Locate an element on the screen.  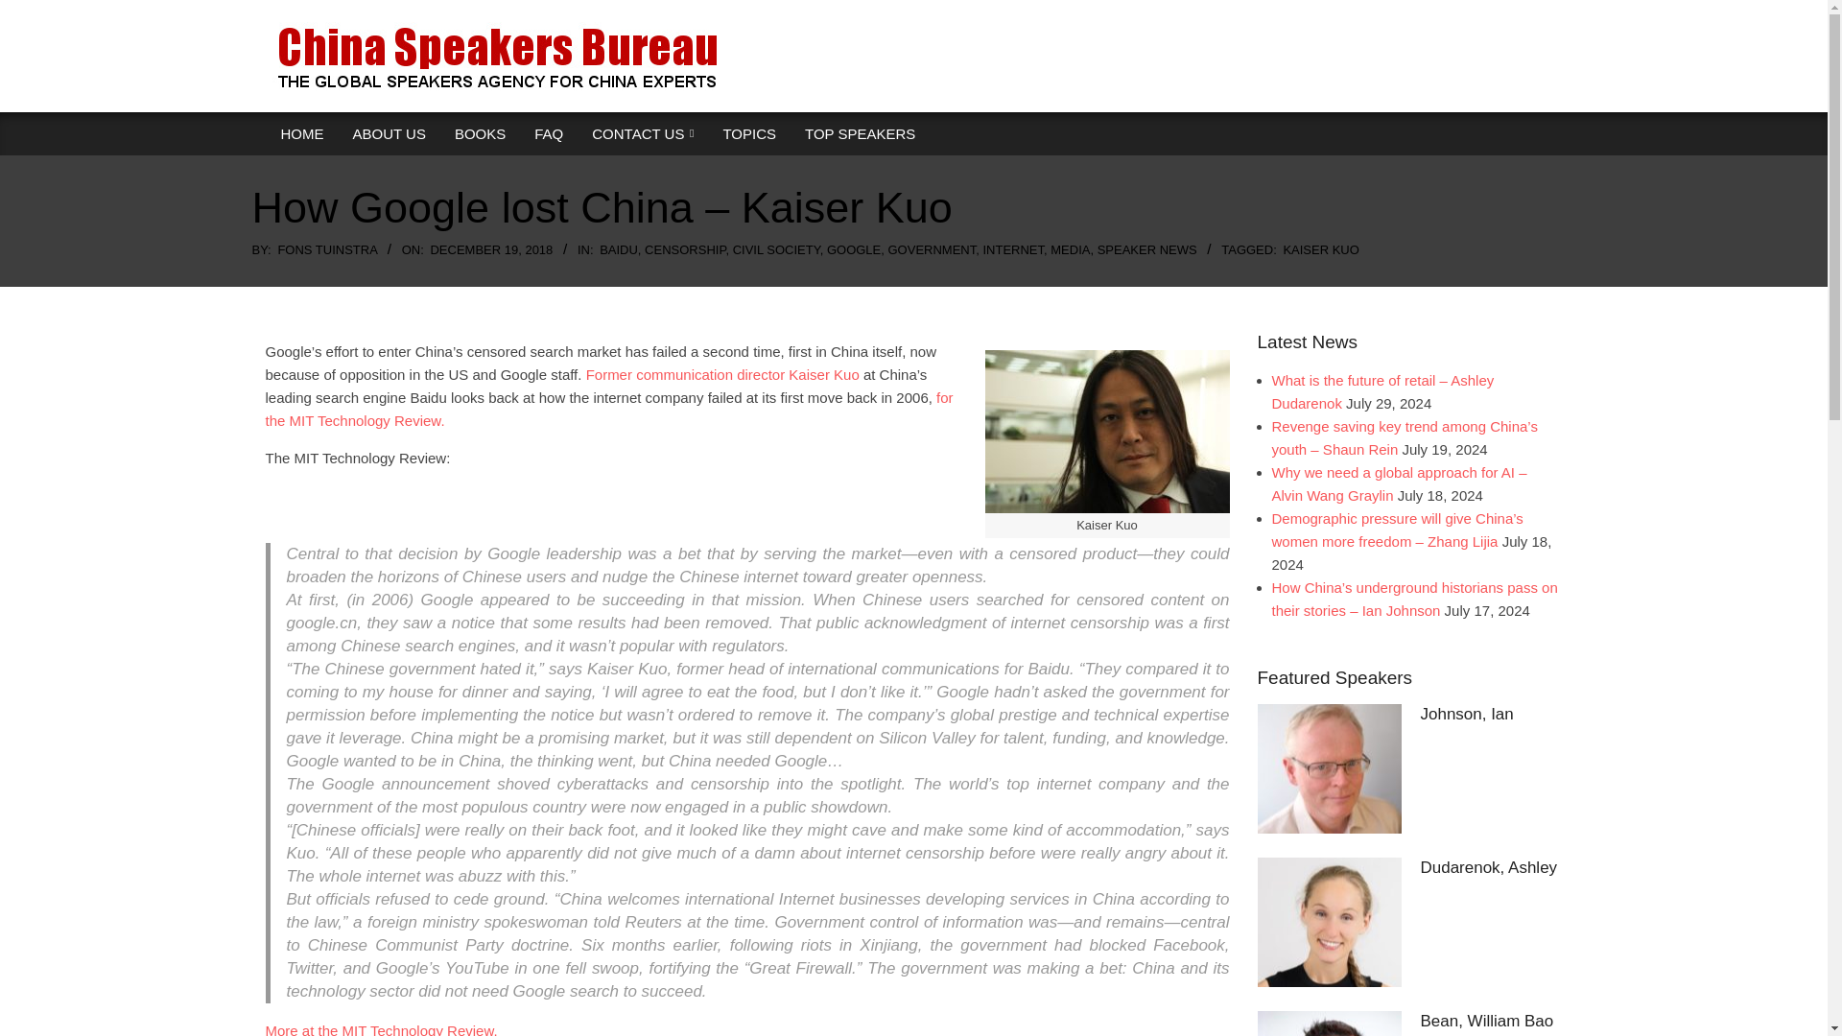
CIVIL SOCIETY is located at coordinates (776, 249).